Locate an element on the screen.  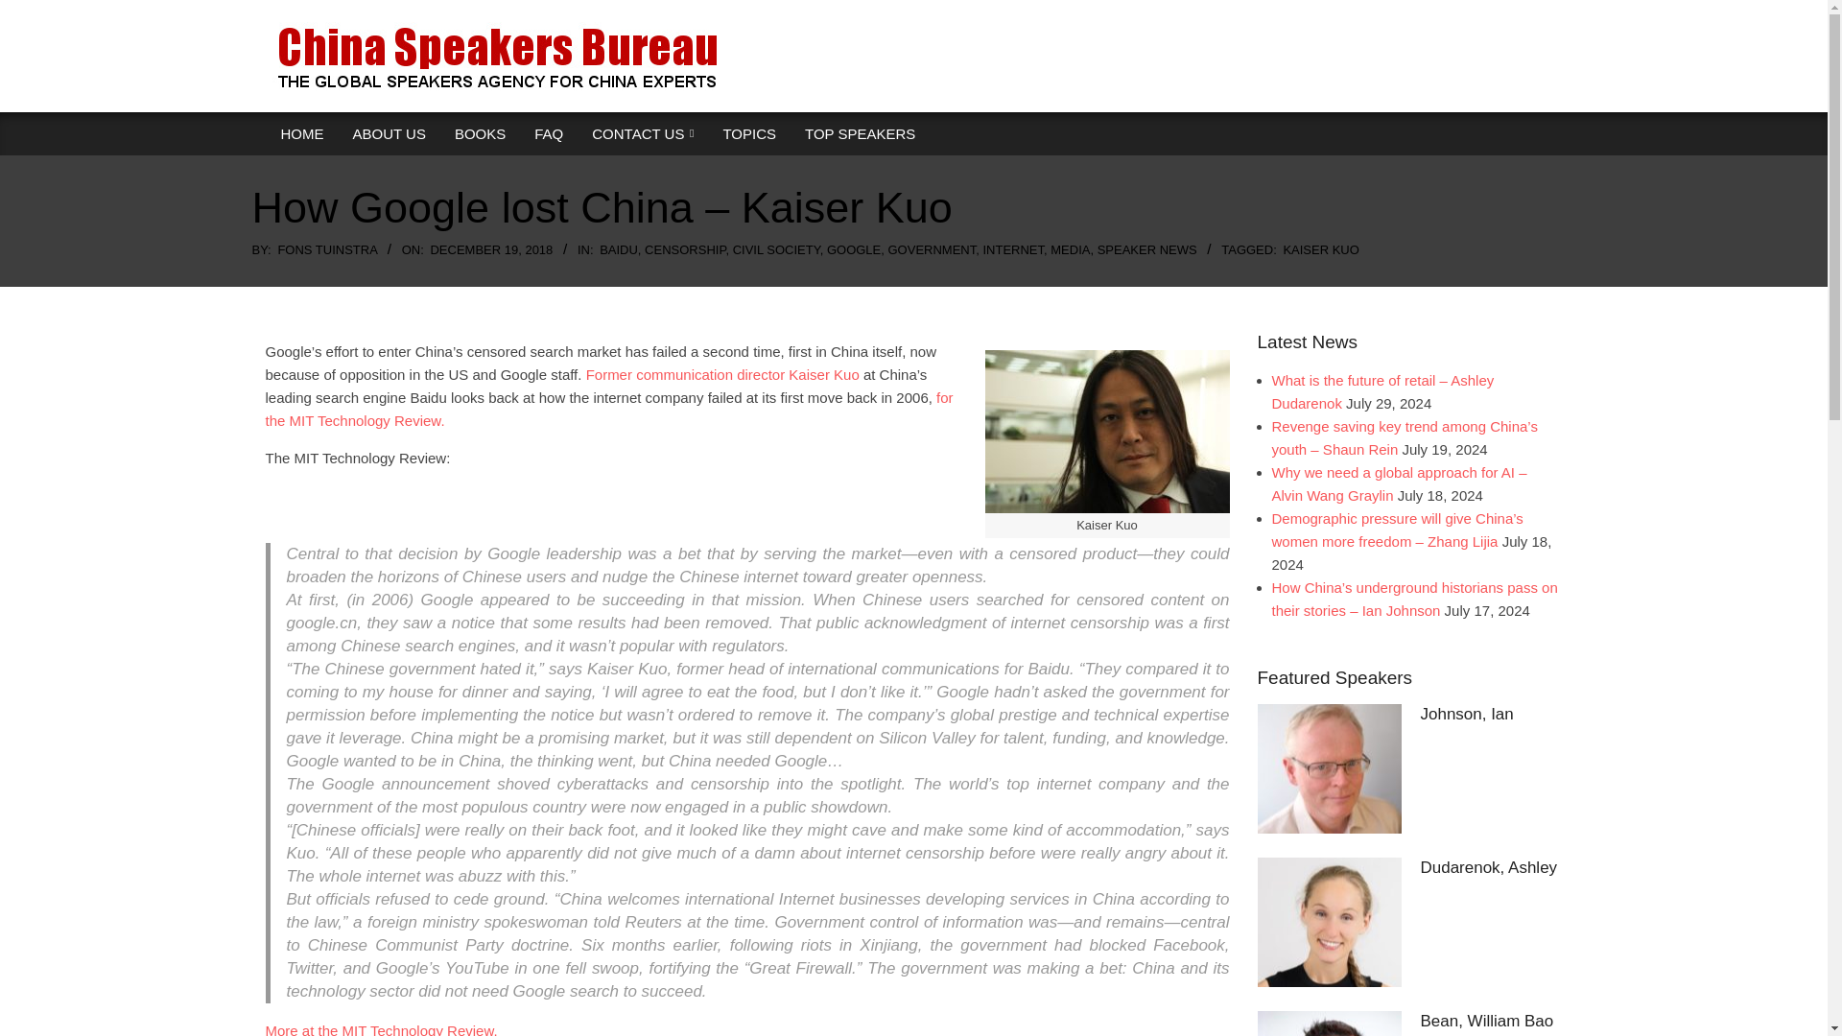
CIVIL SOCIETY is located at coordinates (776, 249).